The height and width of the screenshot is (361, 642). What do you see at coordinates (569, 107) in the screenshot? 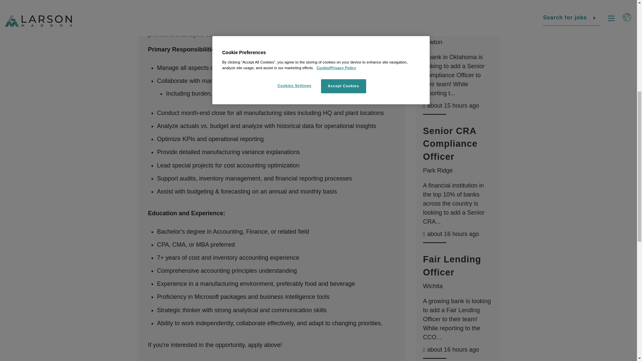
I see `Twitter` at bounding box center [569, 107].